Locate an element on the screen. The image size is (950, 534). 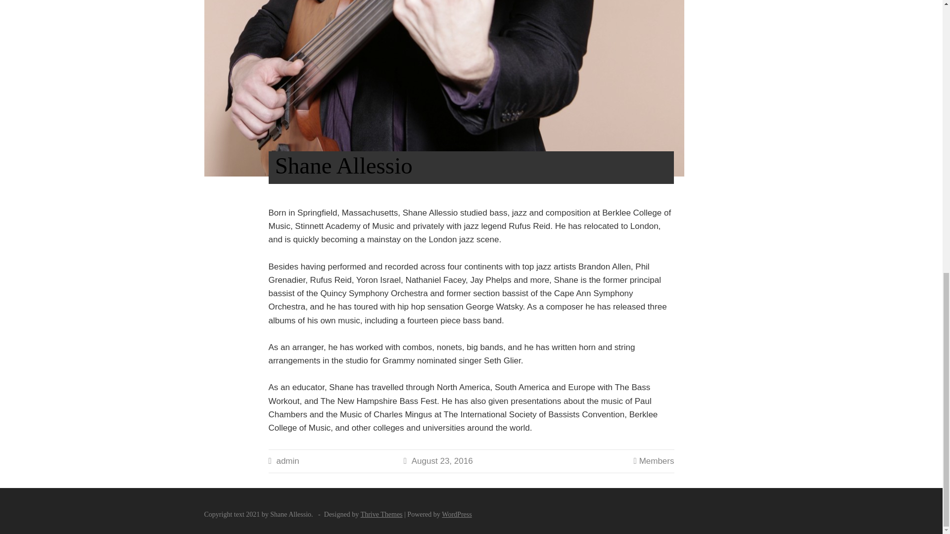
admin is located at coordinates (287, 461).